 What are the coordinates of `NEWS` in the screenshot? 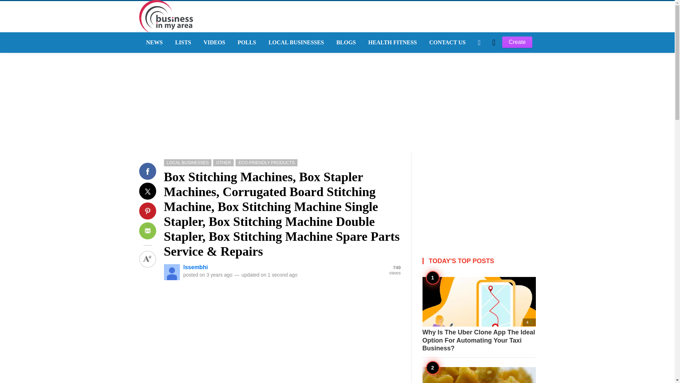 It's located at (153, 43).